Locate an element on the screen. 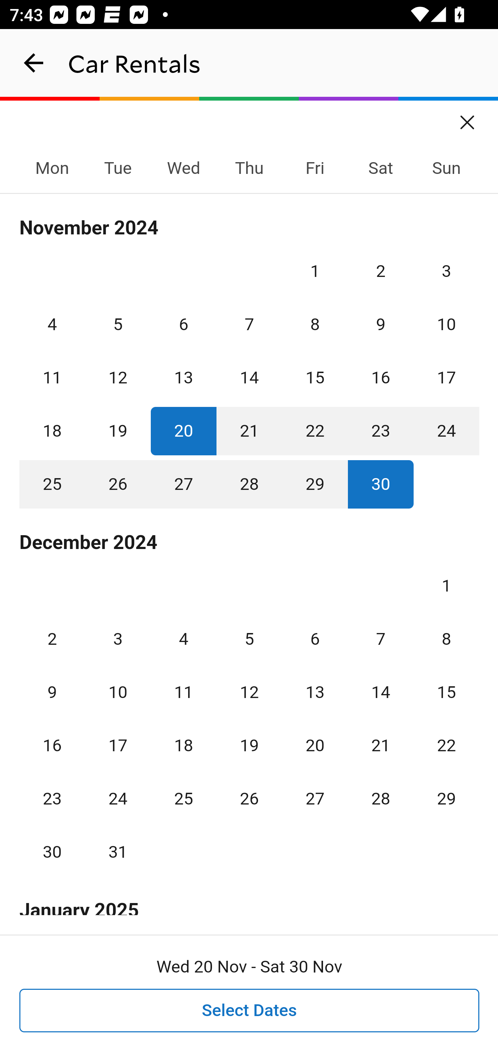 This screenshot has width=498, height=1051. 10 December 2024 is located at coordinates (118, 692).